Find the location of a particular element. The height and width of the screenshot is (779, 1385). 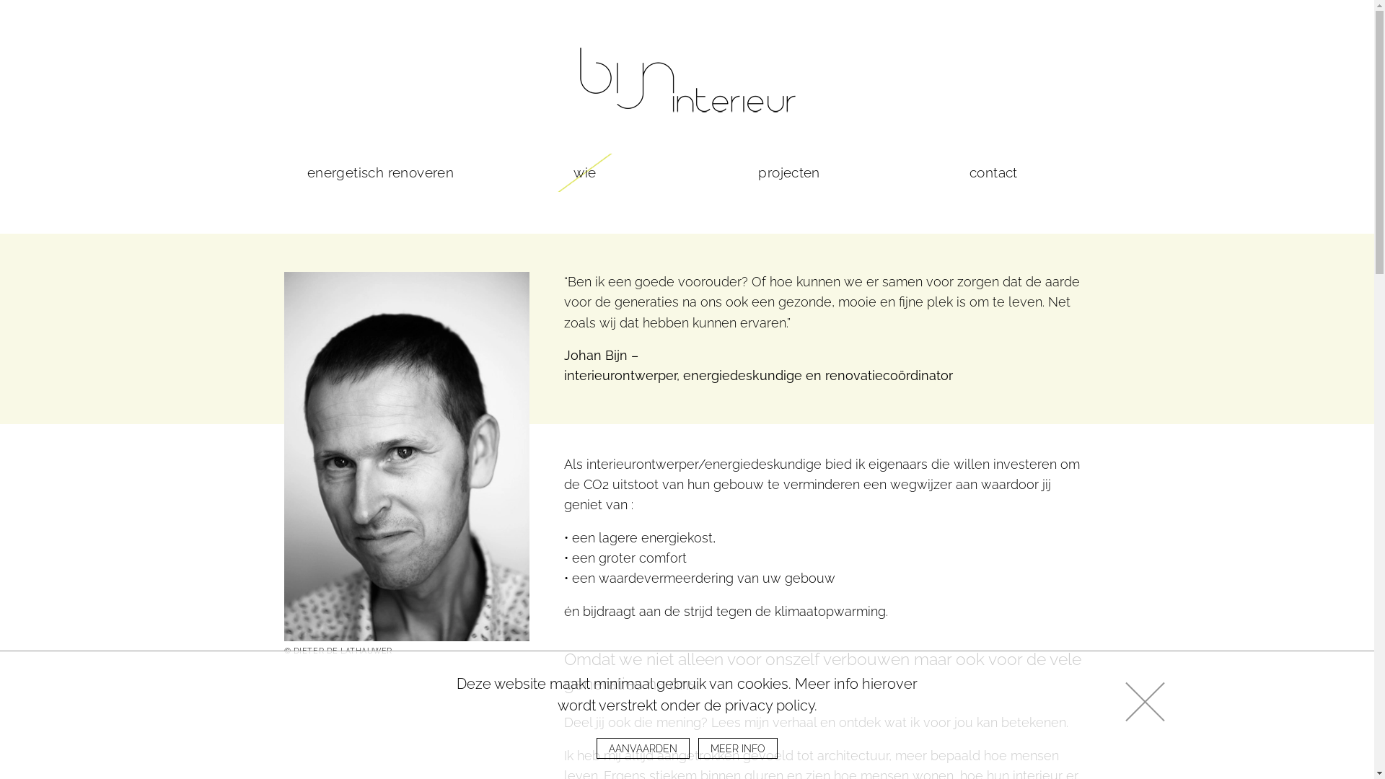

contact is located at coordinates (994, 173).